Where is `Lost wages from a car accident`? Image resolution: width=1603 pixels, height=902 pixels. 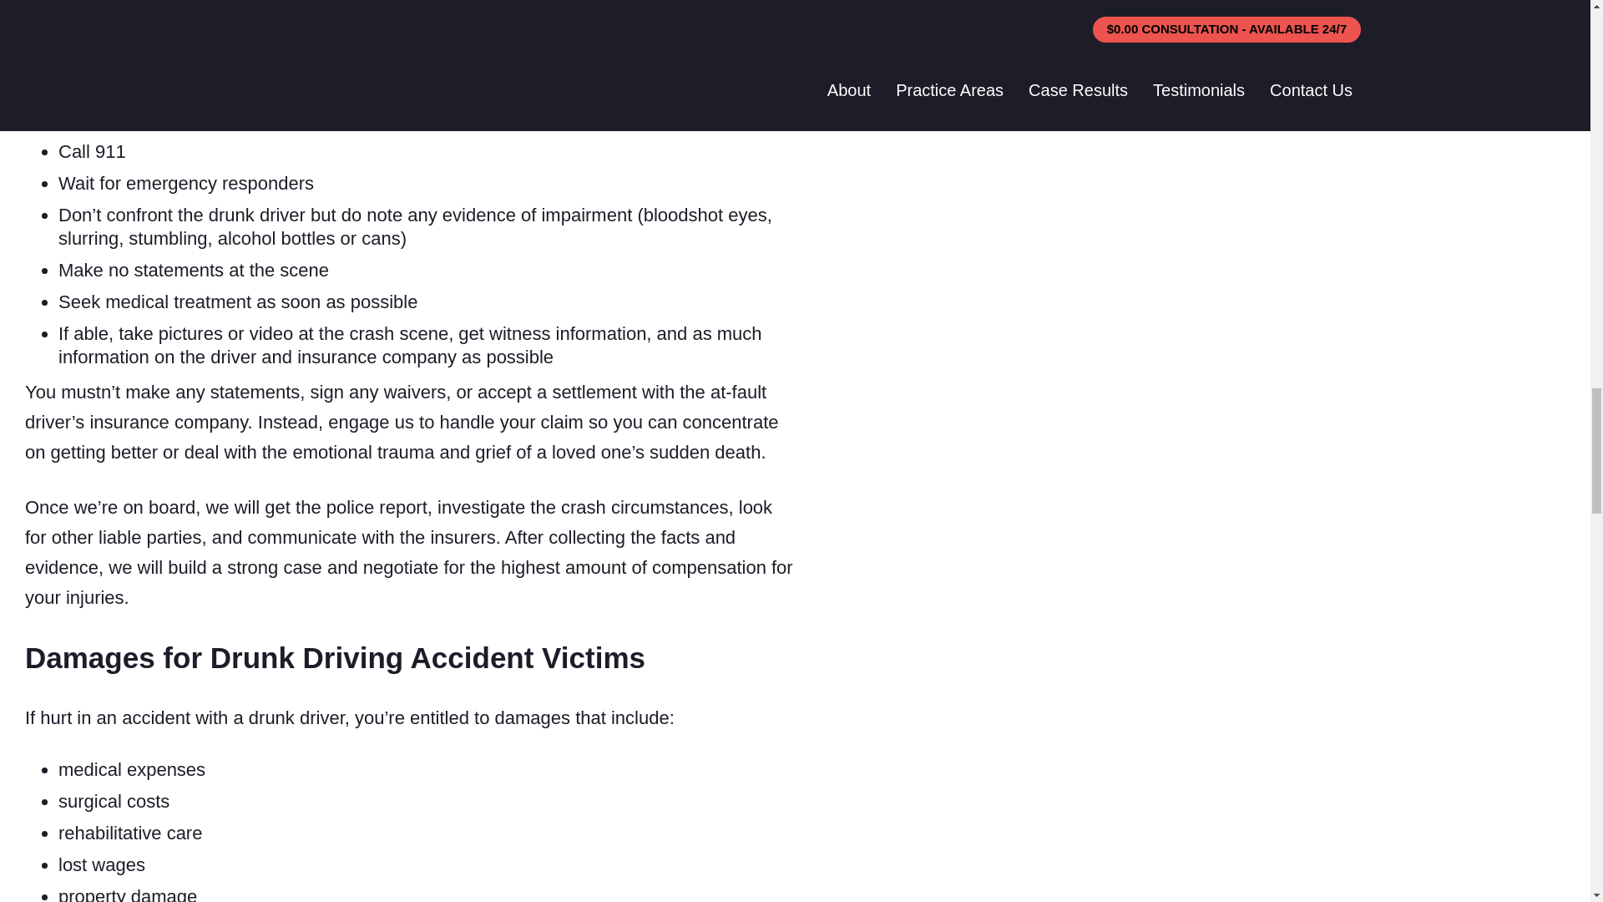 Lost wages from a car accident is located at coordinates (102, 864).